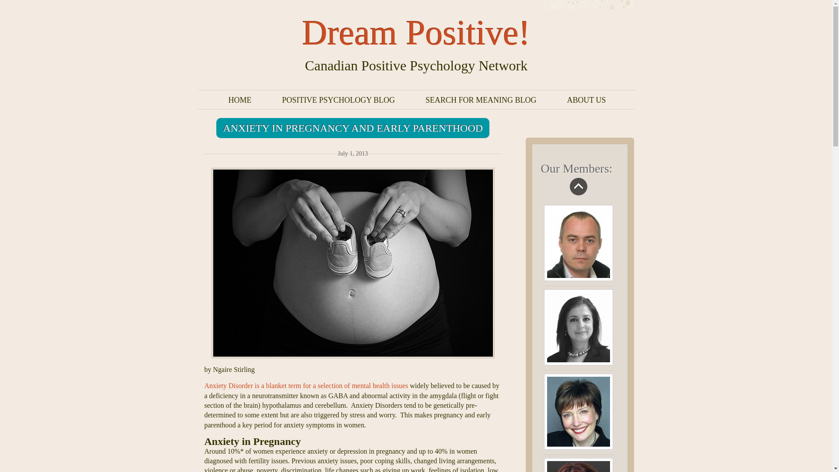  I want to click on Different Types Of Anxiety Disorders, so click(307, 385).